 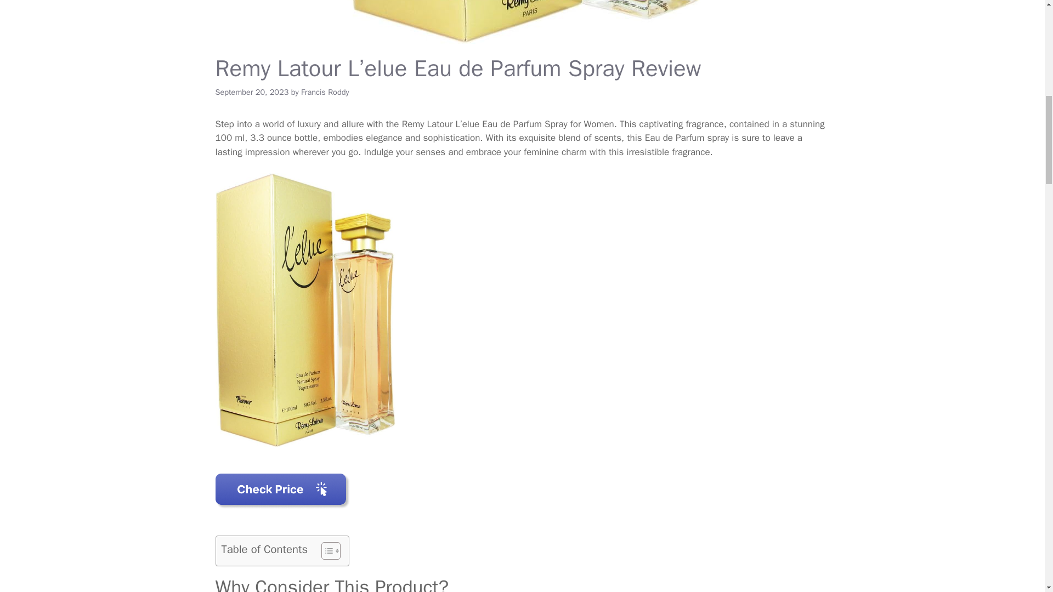 What do you see at coordinates (325, 92) in the screenshot?
I see `View all posts by Francis Roddy` at bounding box center [325, 92].